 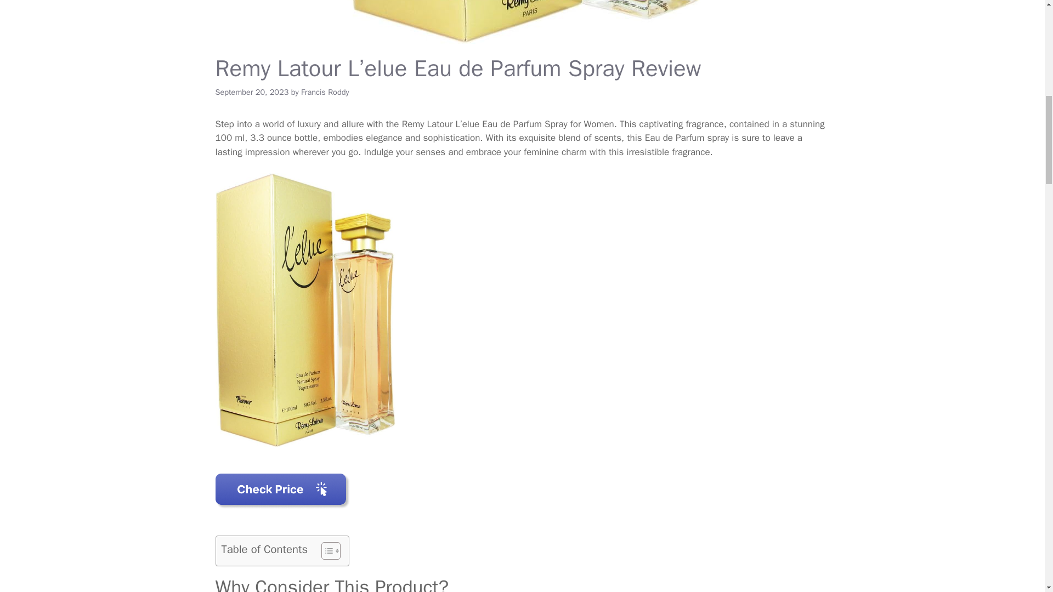 What do you see at coordinates (325, 92) in the screenshot?
I see `View all posts by Francis Roddy` at bounding box center [325, 92].